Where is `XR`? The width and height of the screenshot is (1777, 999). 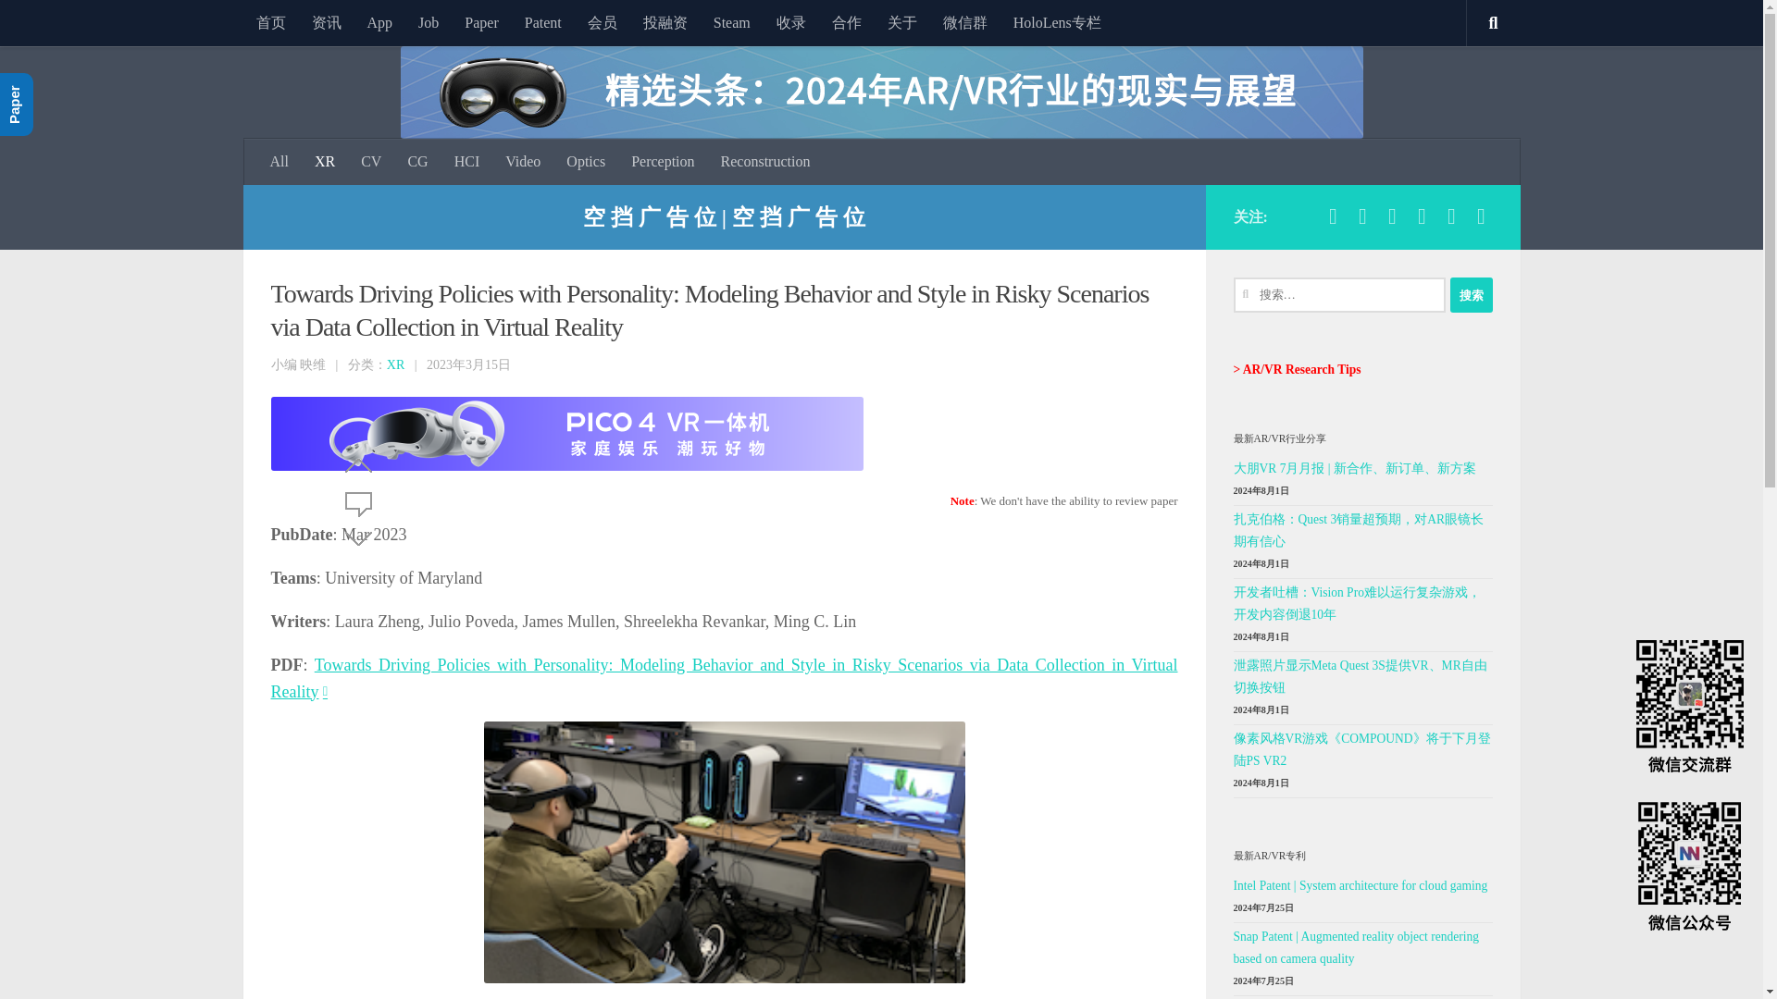
XR is located at coordinates (325, 161).